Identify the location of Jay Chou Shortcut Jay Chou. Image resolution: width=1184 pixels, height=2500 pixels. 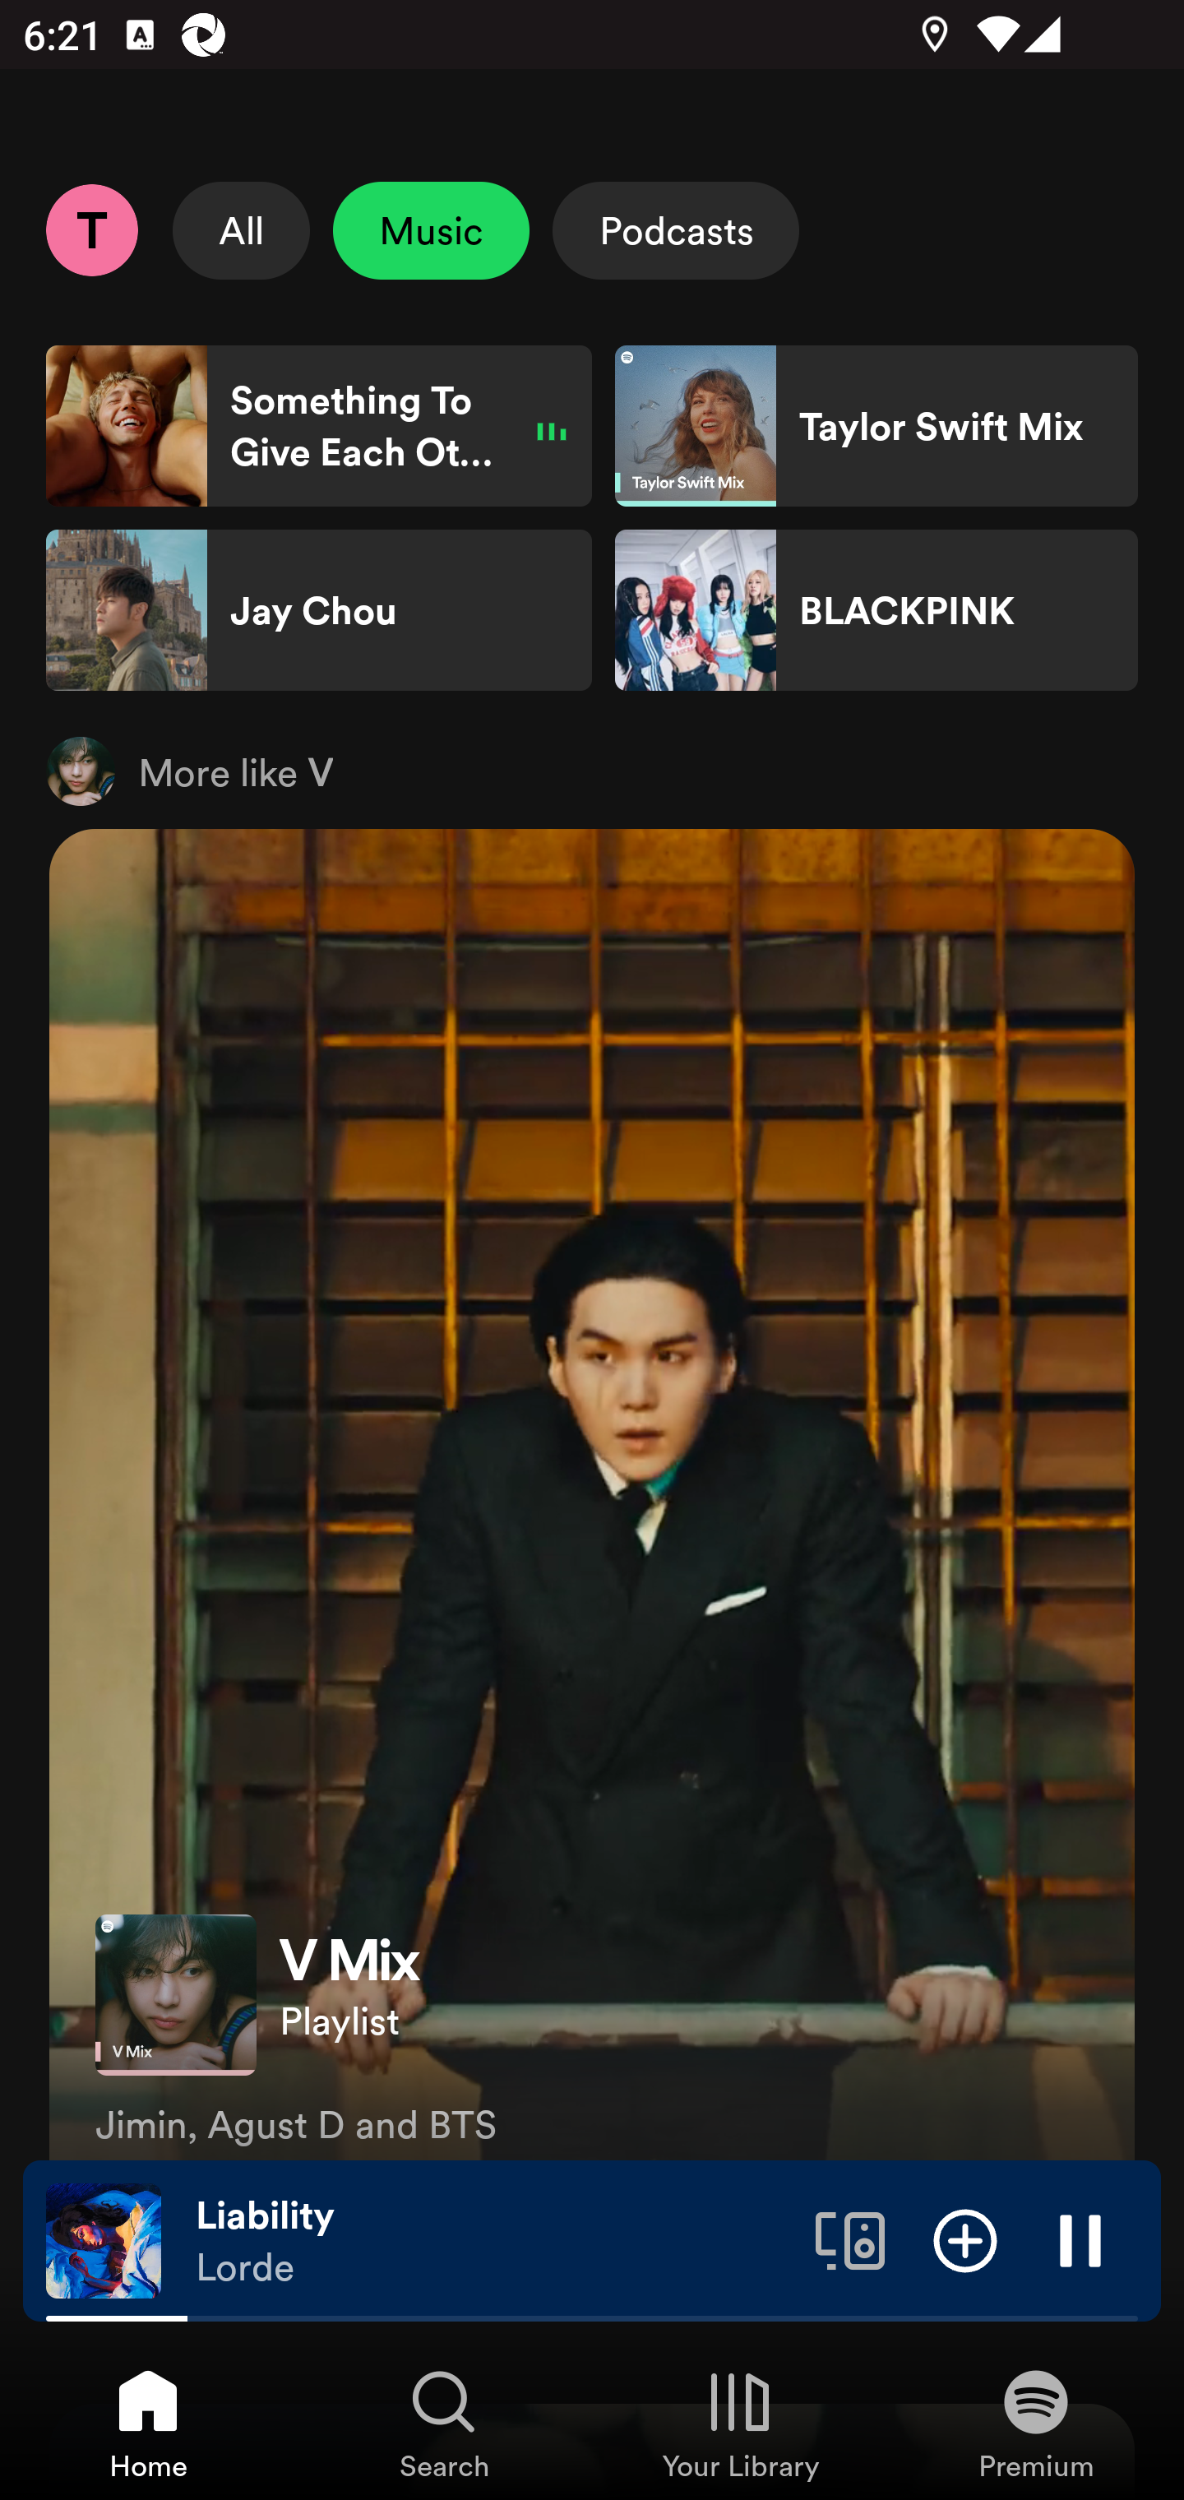
(319, 610).